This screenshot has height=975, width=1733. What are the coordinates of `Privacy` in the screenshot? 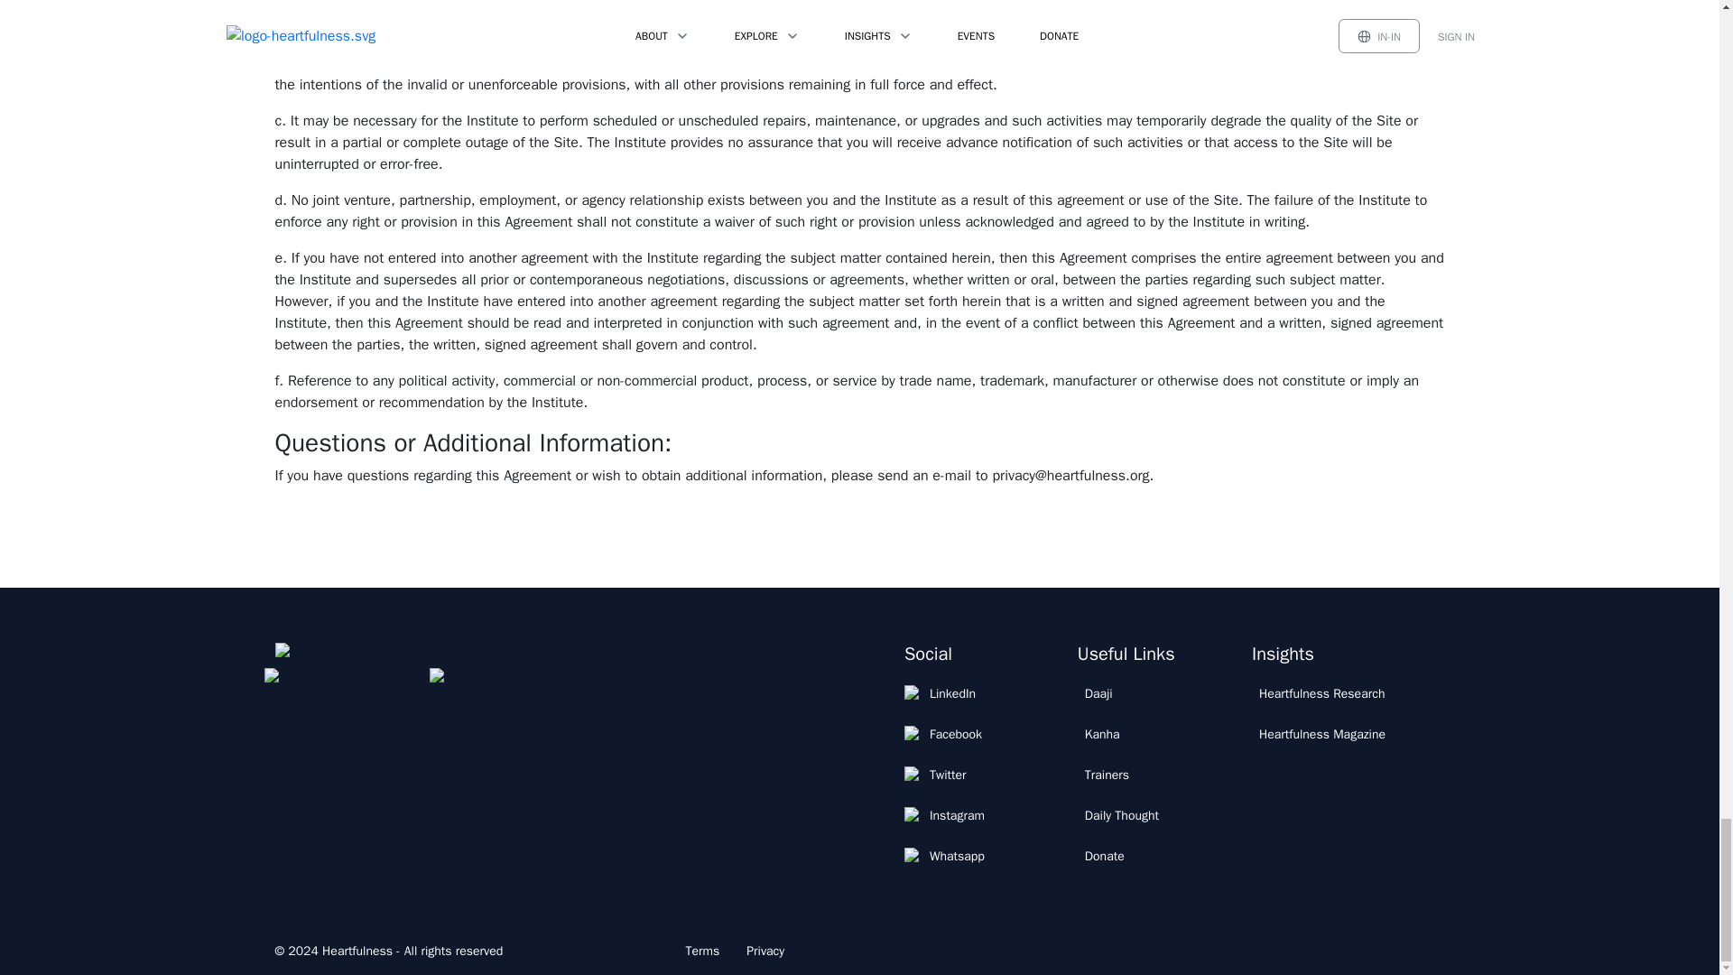 It's located at (765, 952).